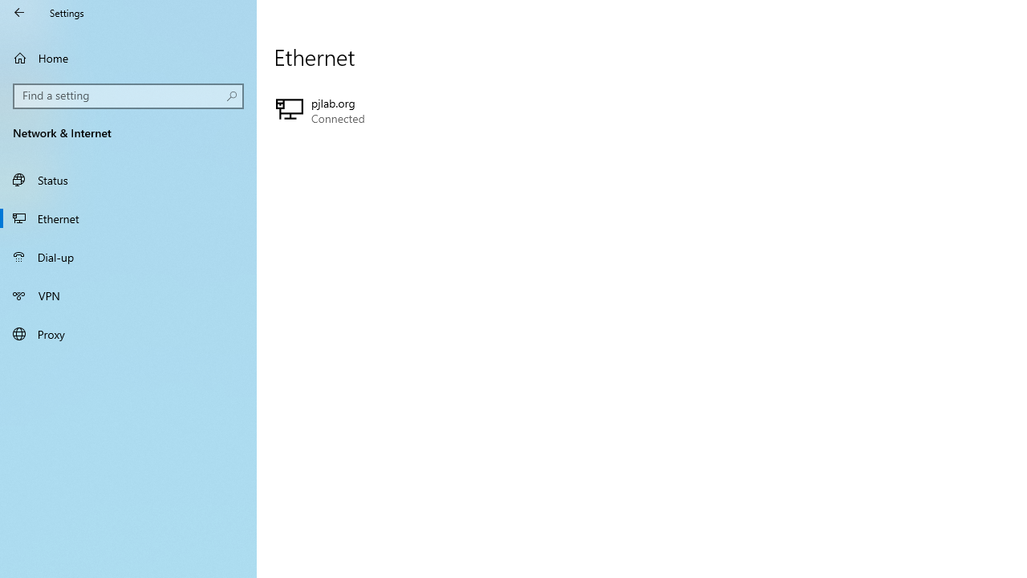 The image size is (1027, 578). Describe the element at coordinates (128, 96) in the screenshot. I see `Search box, Find a setting` at that location.